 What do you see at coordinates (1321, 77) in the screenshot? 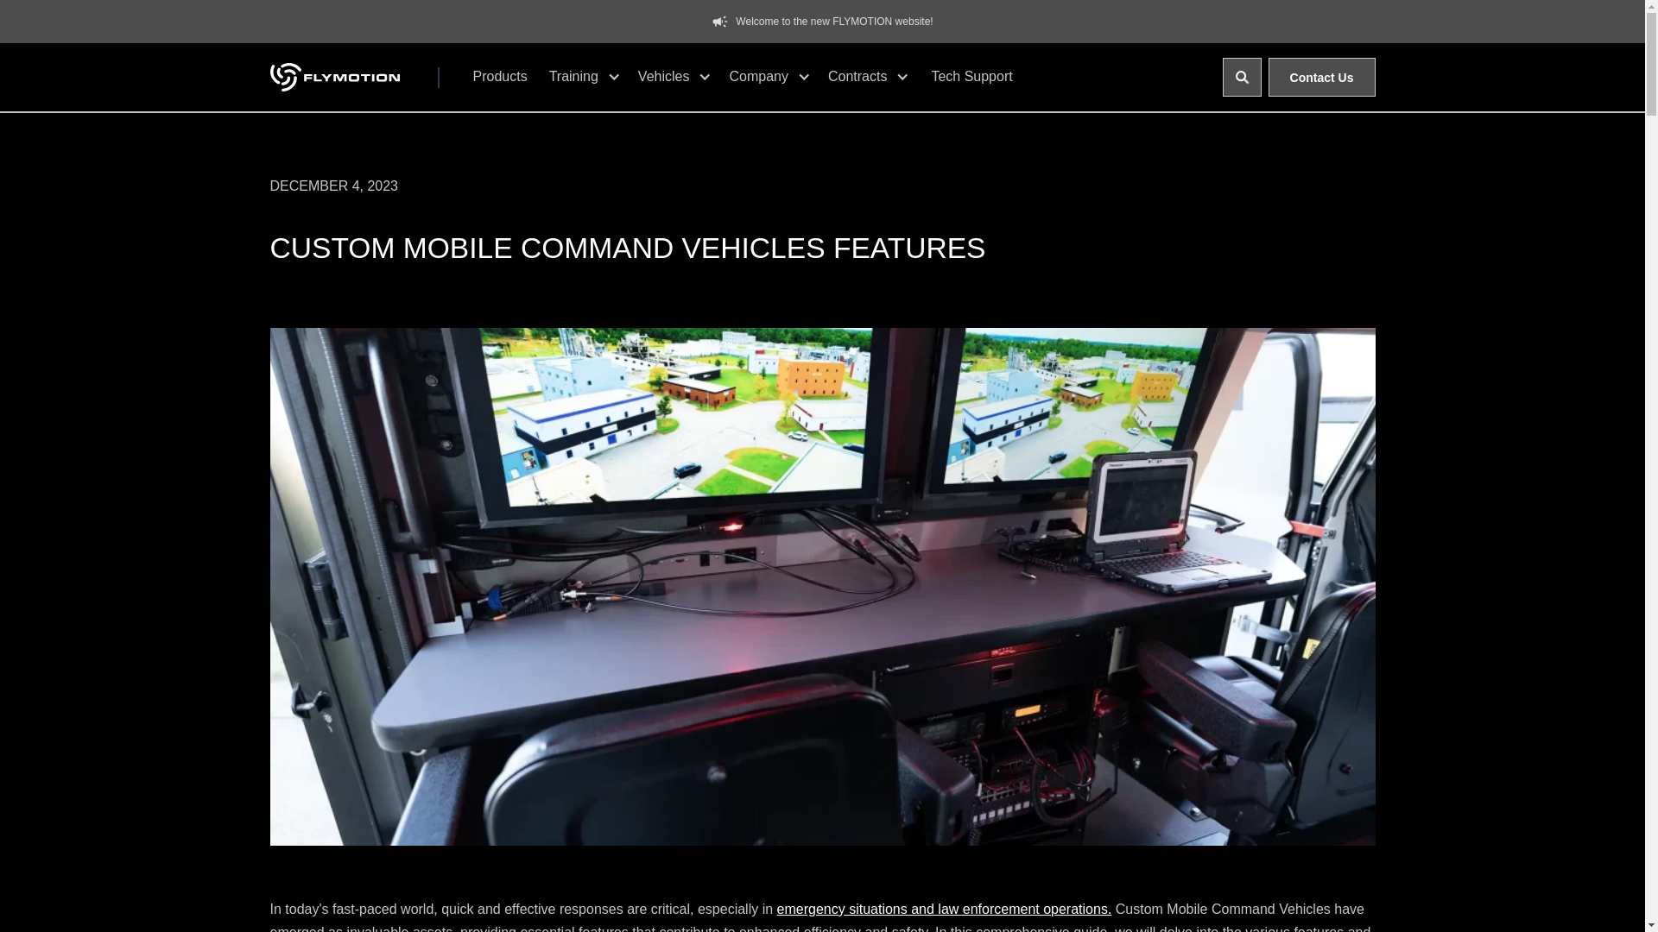
I see `Contact Us` at bounding box center [1321, 77].